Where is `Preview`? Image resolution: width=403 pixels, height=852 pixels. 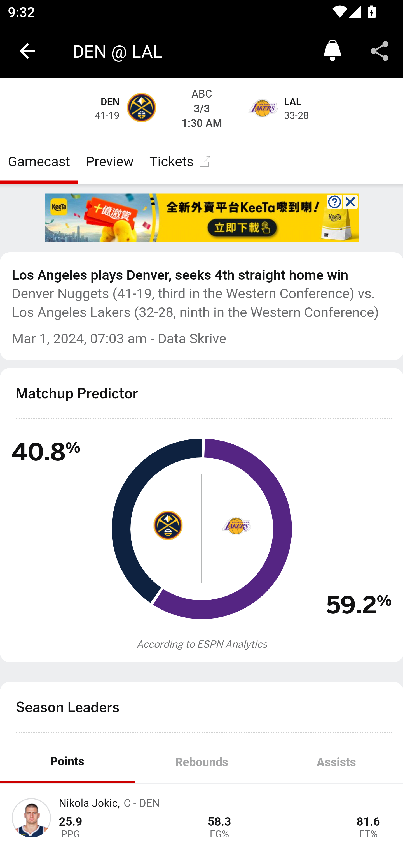
Preview is located at coordinates (109, 161).